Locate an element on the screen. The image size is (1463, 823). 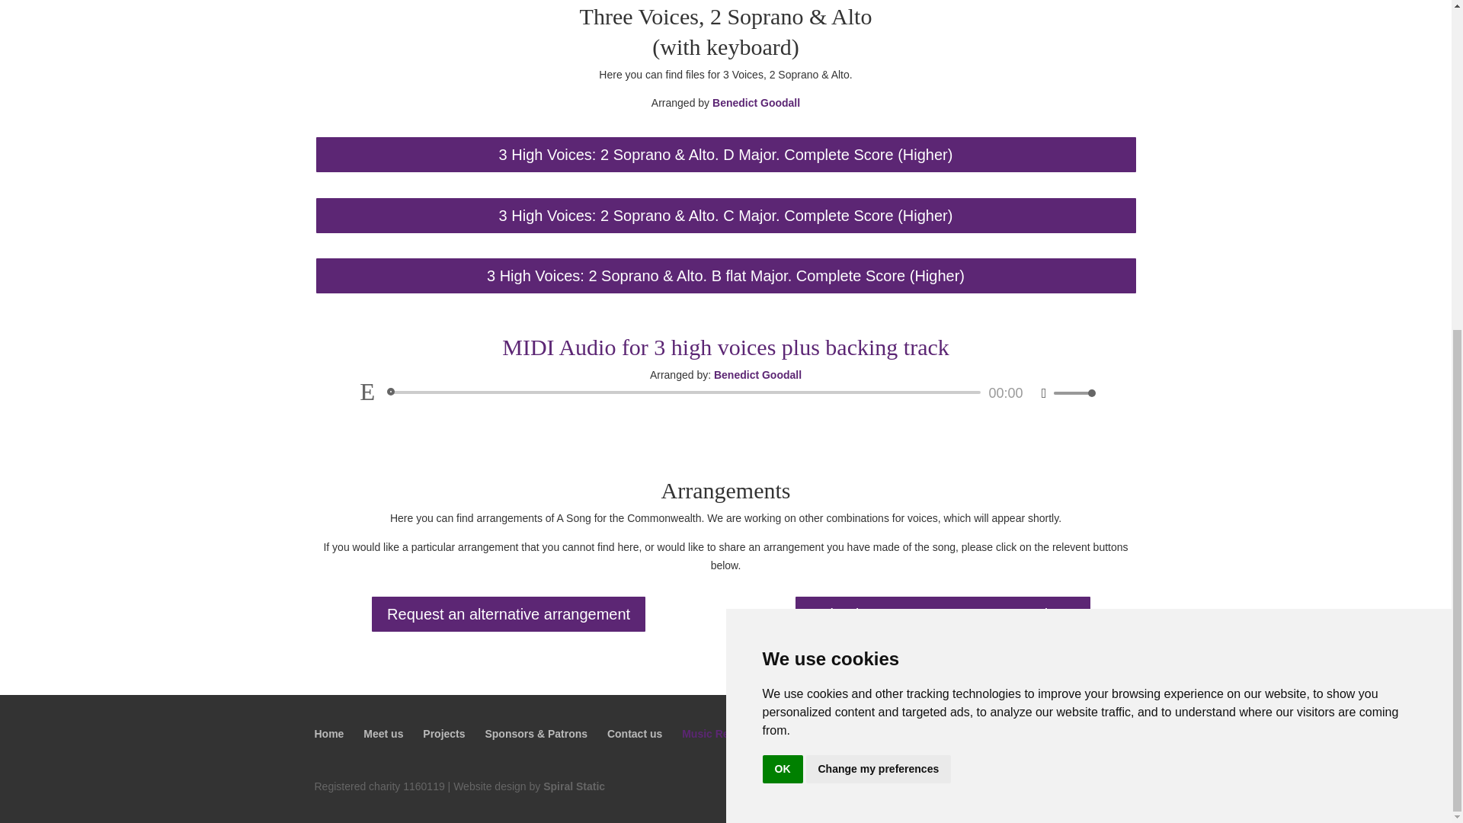
Music Relay is located at coordinates (712, 733).